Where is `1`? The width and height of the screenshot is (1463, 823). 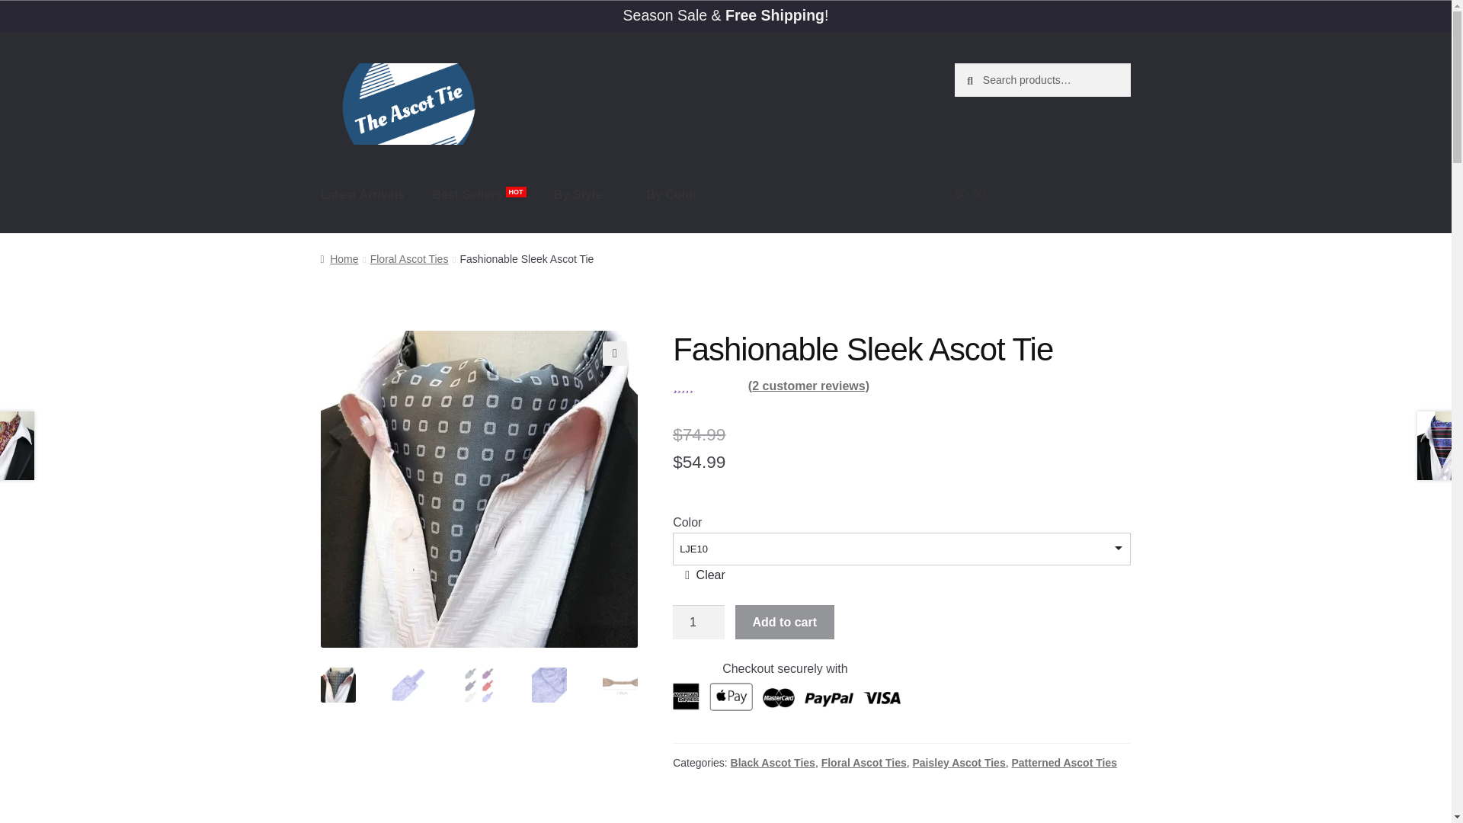
1 is located at coordinates (698, 622).